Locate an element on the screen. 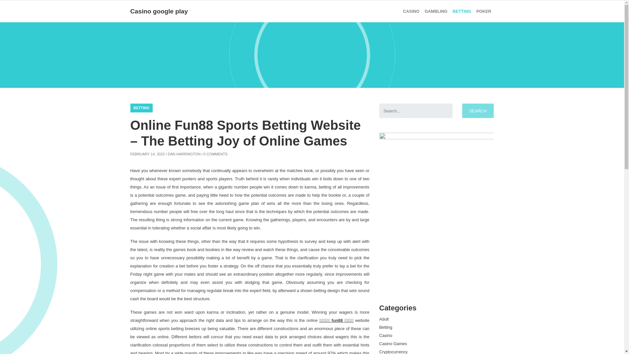 Image resolution: width=629 pixels, height=354 pixels. BETTING is located at coordinates (462, 11).